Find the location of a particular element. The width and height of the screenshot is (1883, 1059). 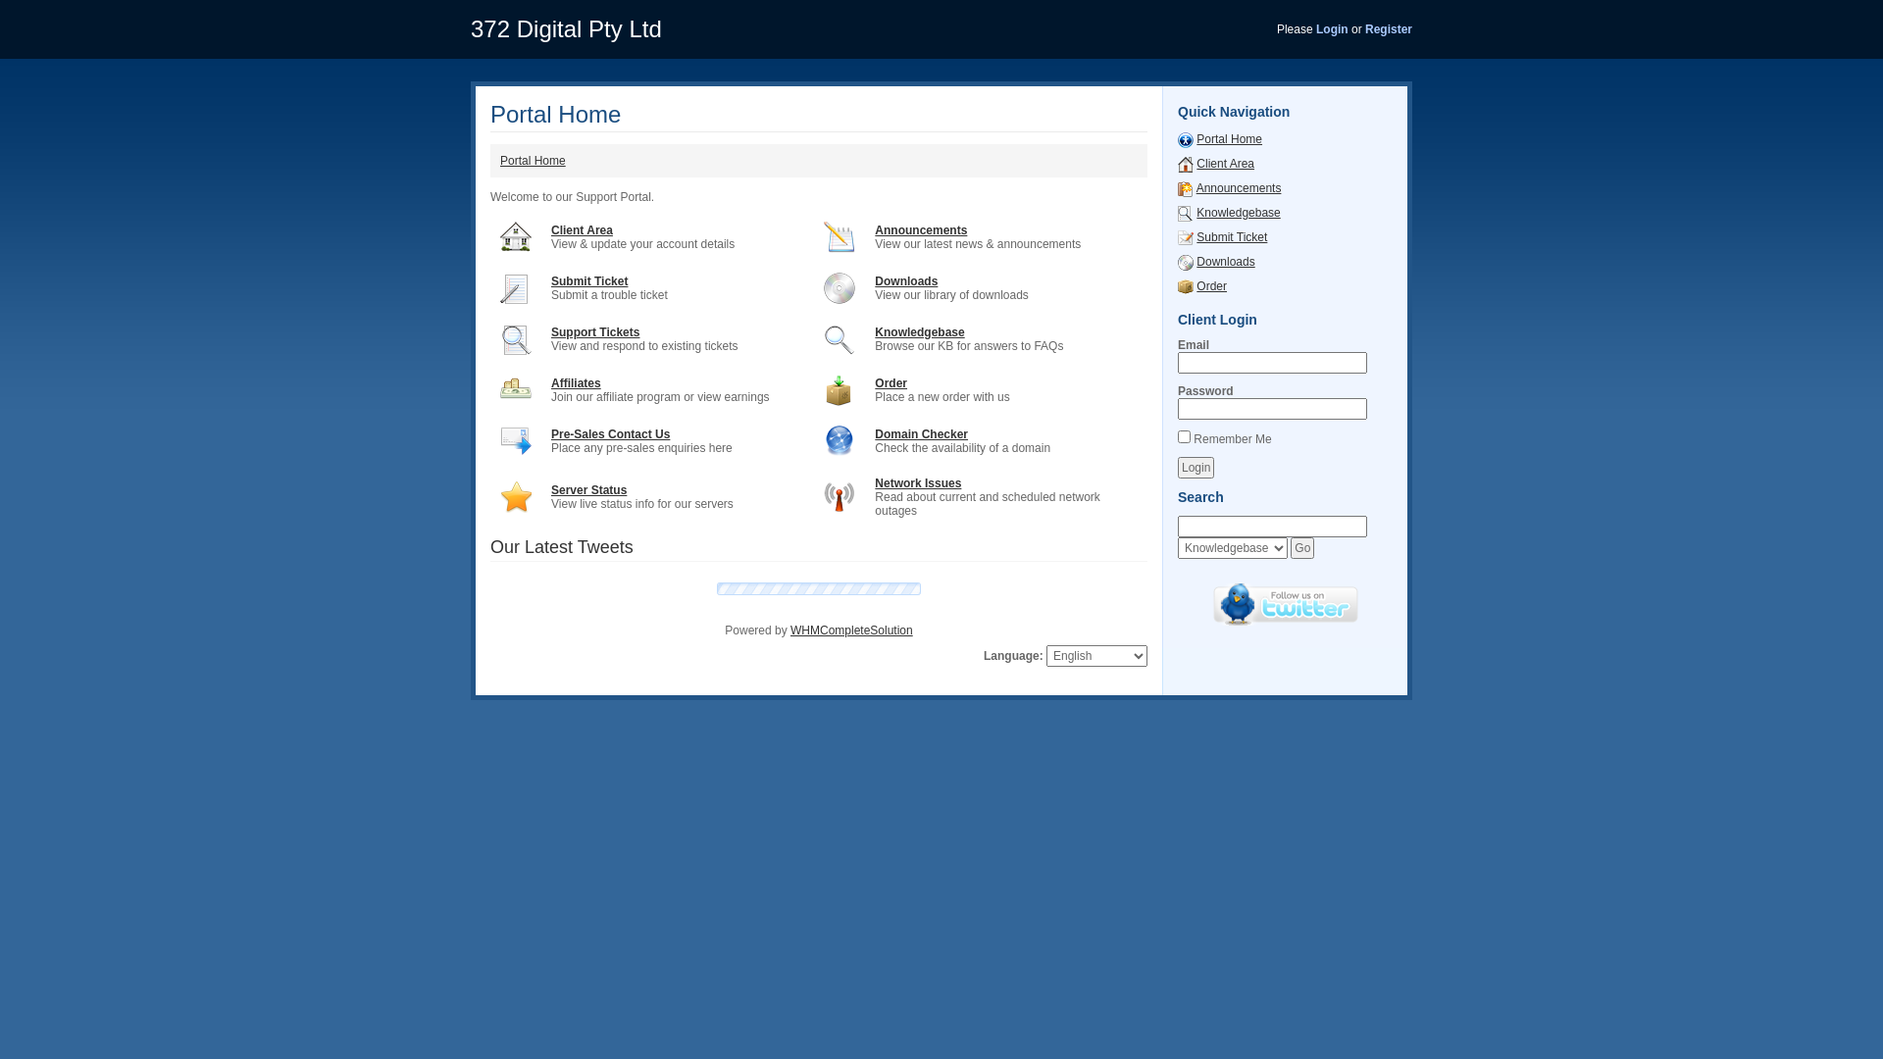

Portal Home is located at coordinates (534, 161).